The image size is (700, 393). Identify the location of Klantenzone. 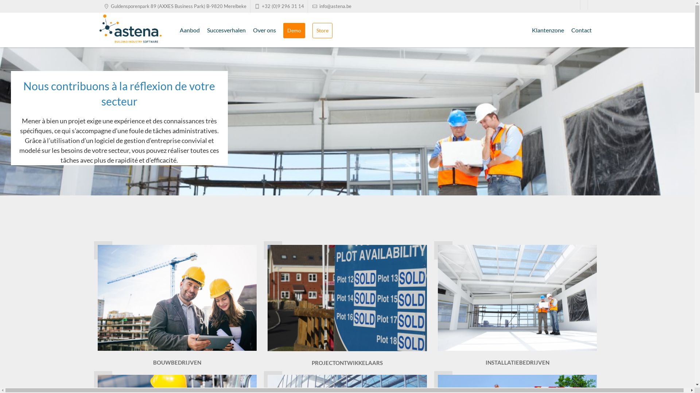
(548, 30).